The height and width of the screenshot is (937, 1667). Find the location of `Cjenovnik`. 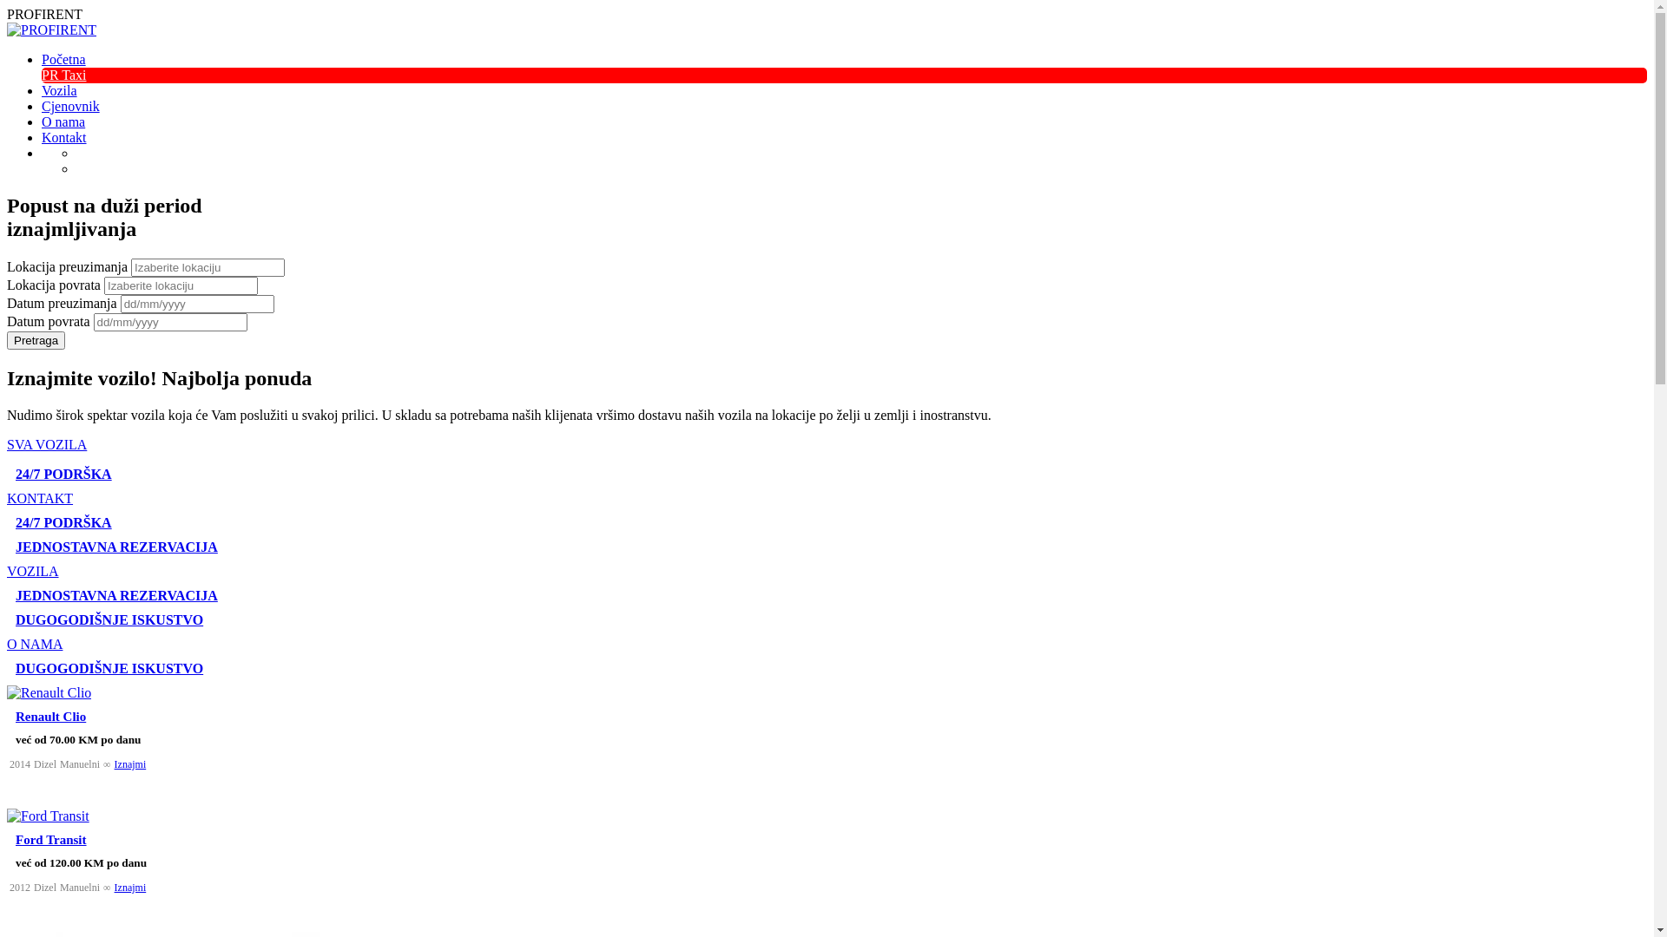

Cjenovnik is located at coordinates (71, 106).